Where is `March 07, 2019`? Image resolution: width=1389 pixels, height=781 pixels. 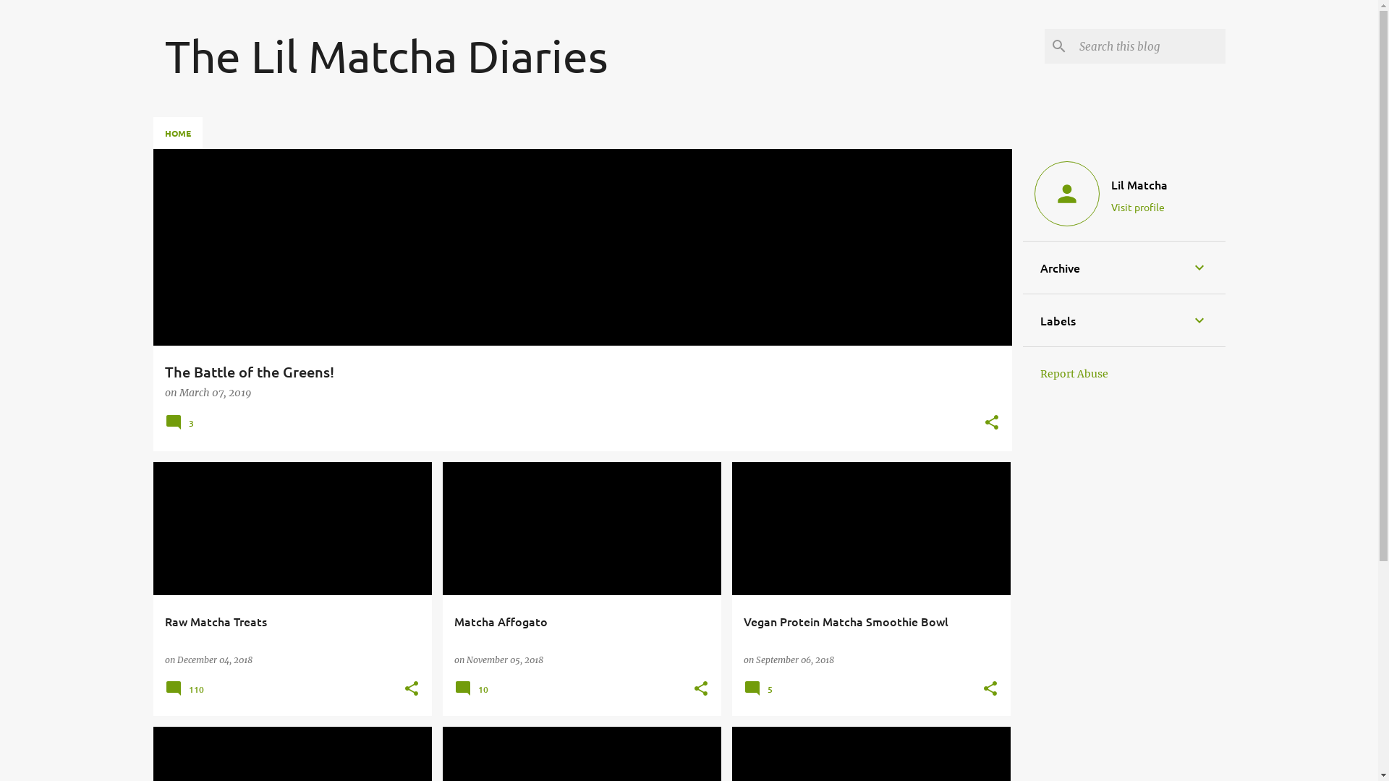
March 07, 2019 is located at coordinates (216, 393).